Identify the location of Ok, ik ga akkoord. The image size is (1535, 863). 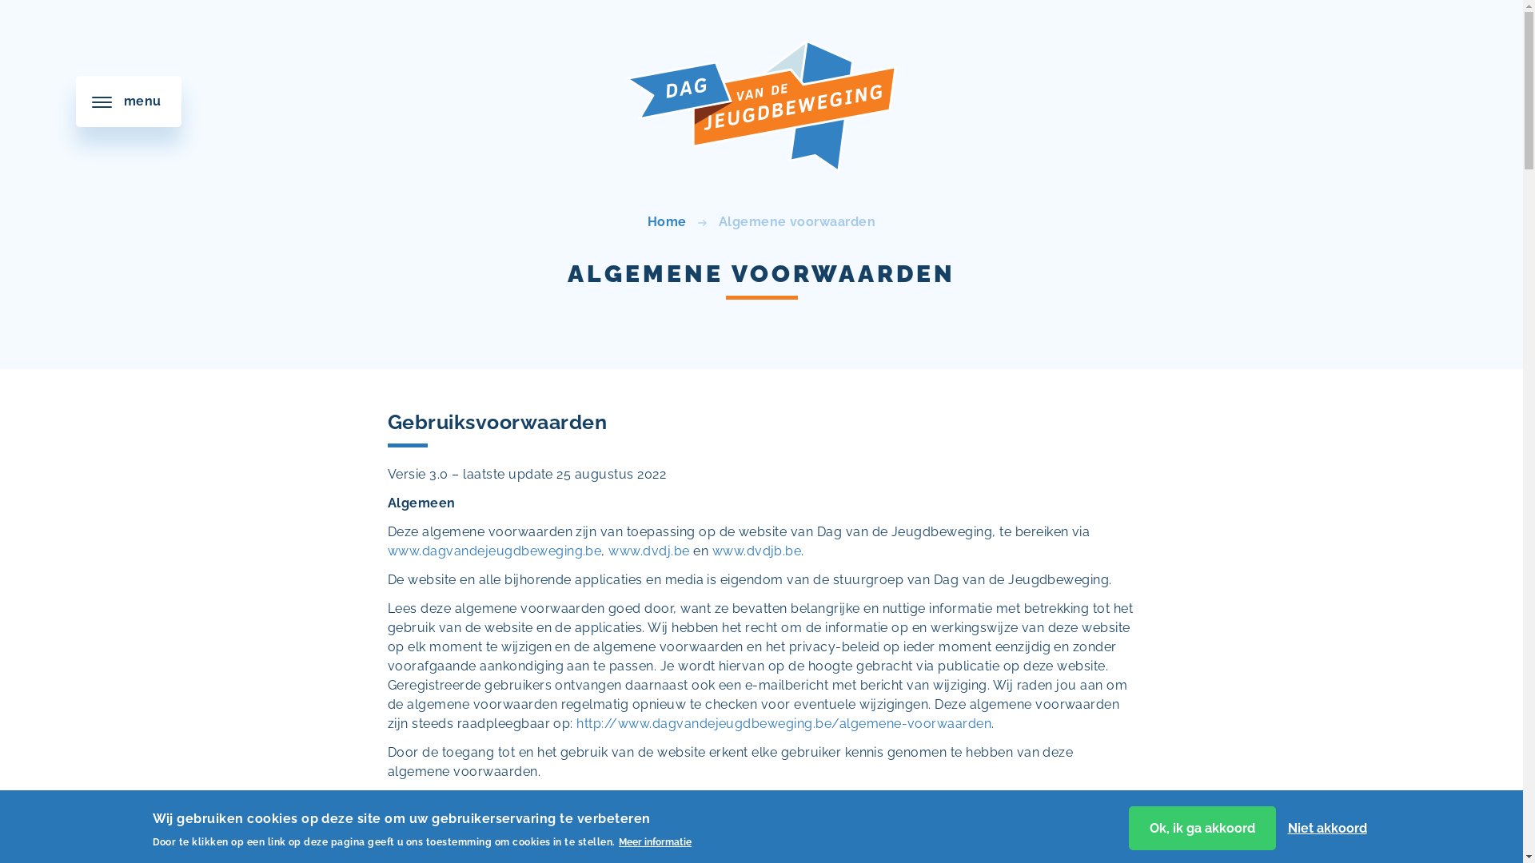
(1202, 828).